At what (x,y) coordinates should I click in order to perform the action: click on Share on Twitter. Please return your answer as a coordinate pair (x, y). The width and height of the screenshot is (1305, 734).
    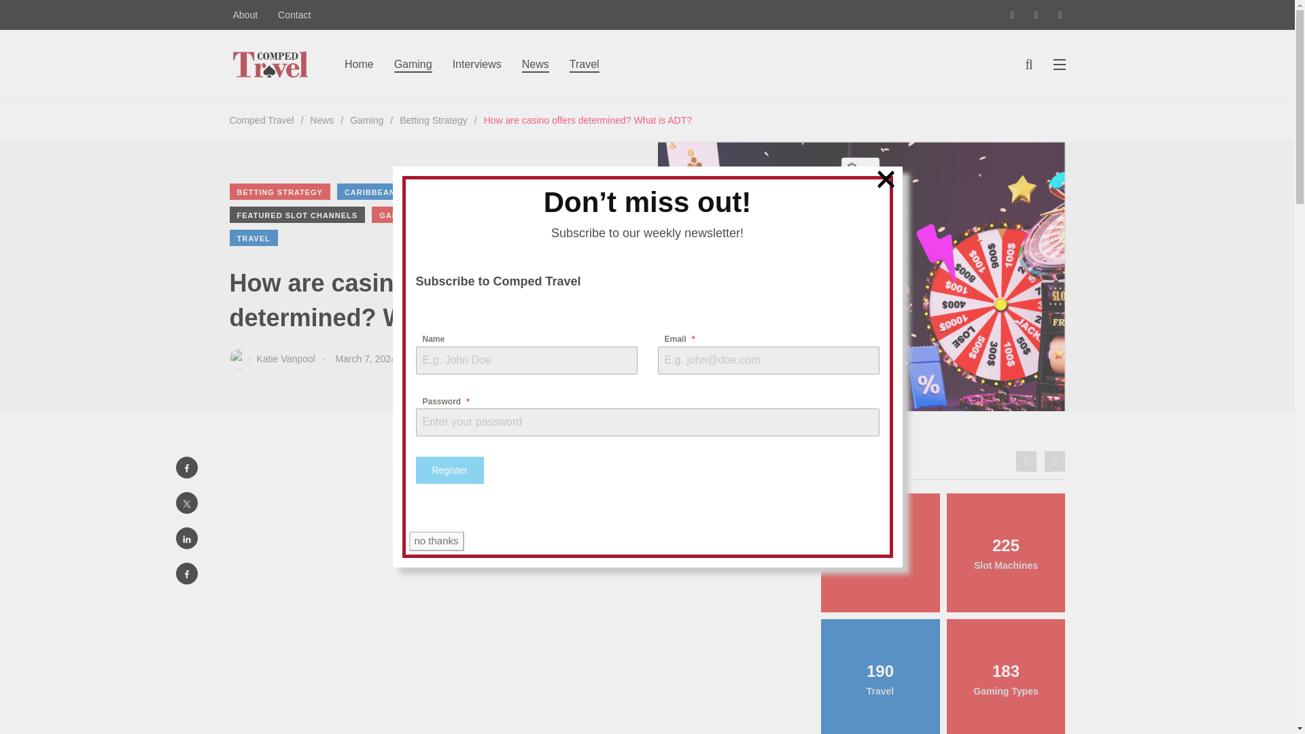
    Looking at the image, I should click on (186, 503).